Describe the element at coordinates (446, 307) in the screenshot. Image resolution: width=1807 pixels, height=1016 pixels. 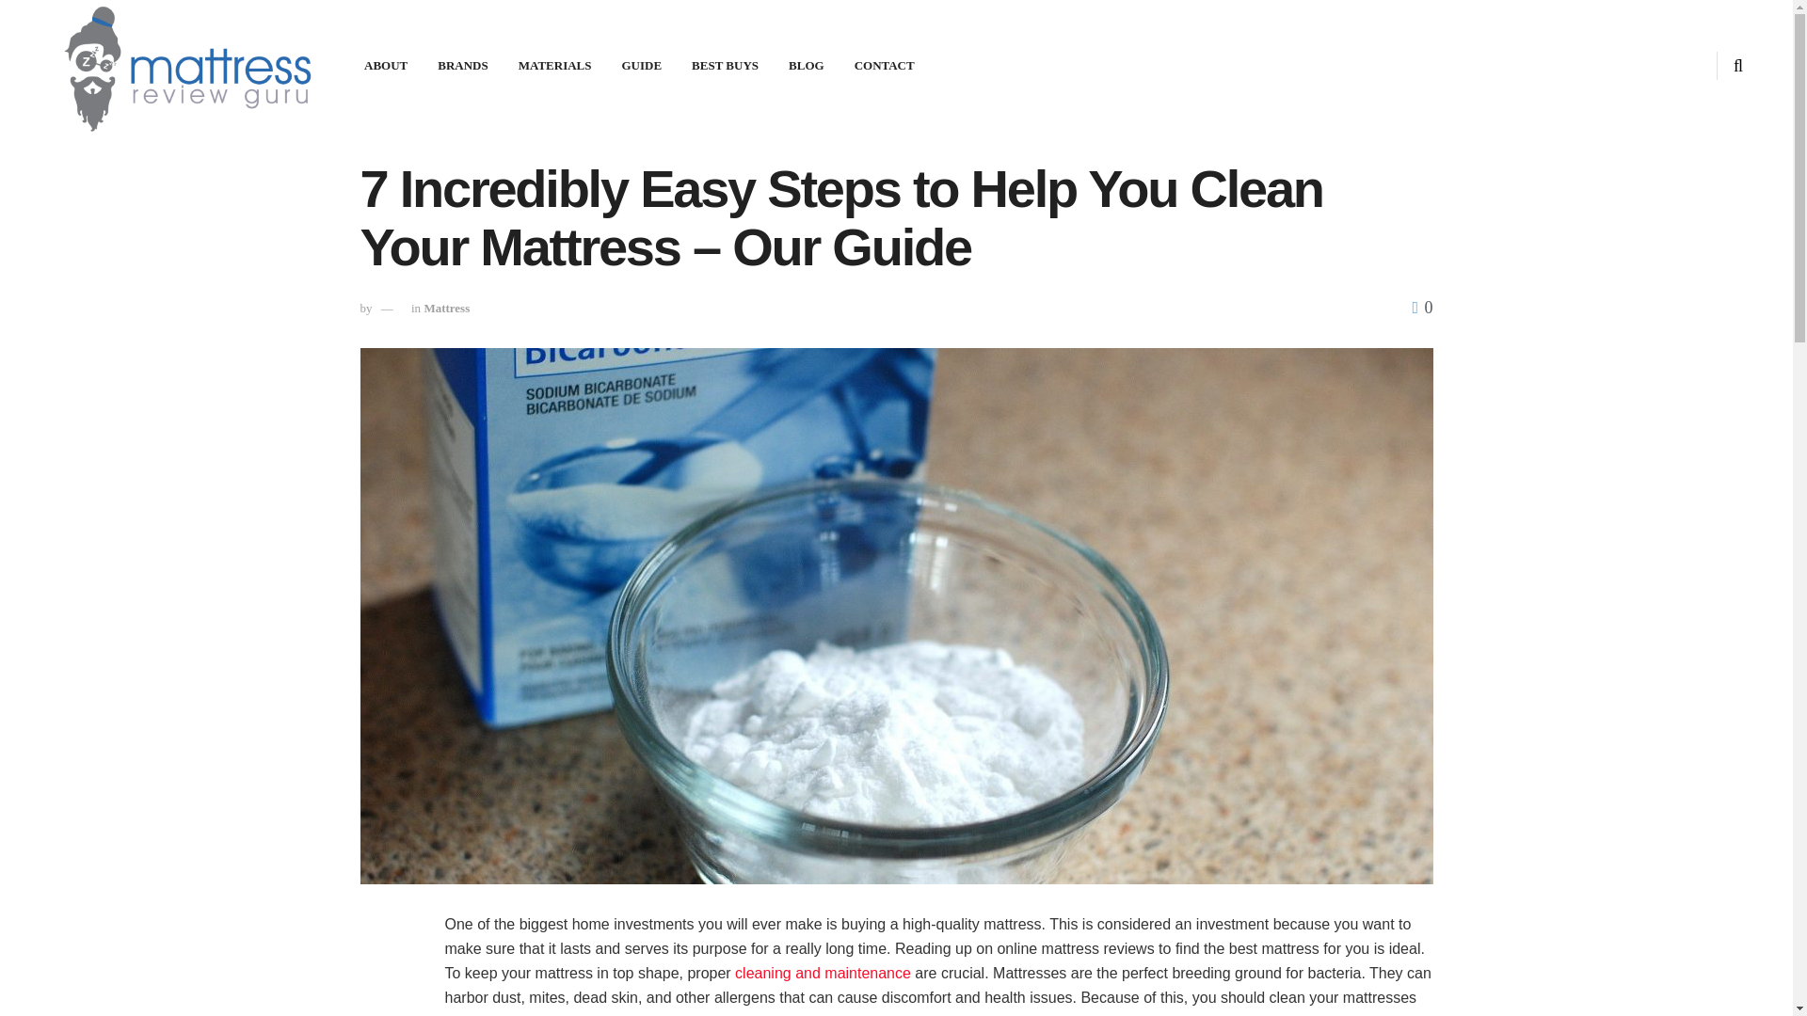
I see `Mattress` at that location.